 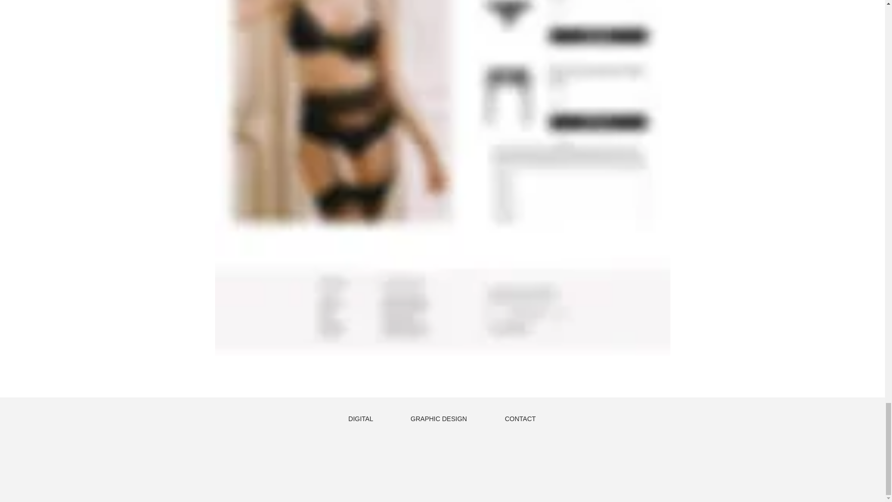 What do you see at coordinates (520, 418) in the screenshot?
I see `CONTACT` at bounding box center [520, 418].